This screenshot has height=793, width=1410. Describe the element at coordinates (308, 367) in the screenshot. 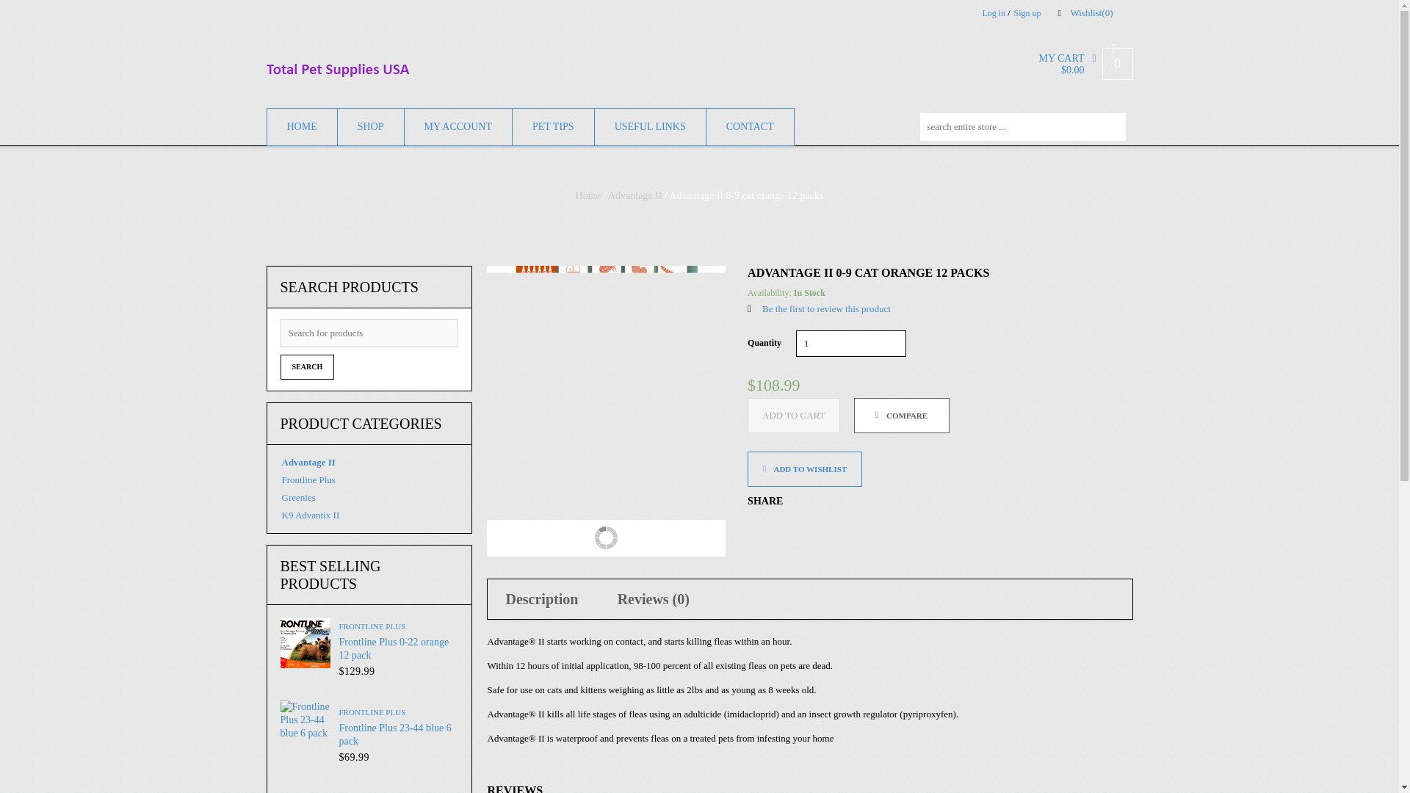

I see `Search` at that location.